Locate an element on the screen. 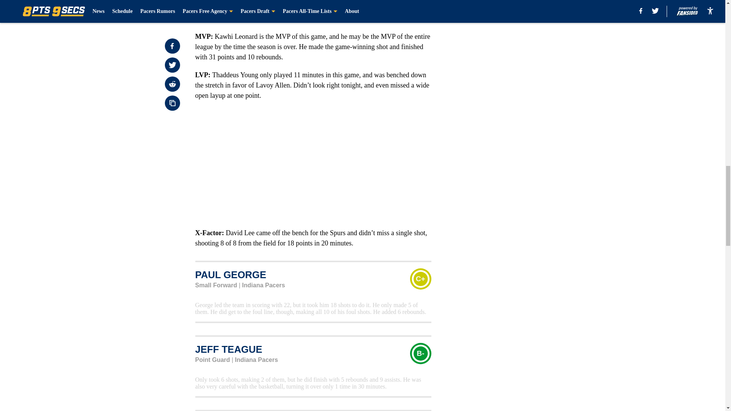 Image resolution: width=731 pixels, height=411 pixels. as he shot just 5 of 18 from the field is located at coordinates (244, 18).